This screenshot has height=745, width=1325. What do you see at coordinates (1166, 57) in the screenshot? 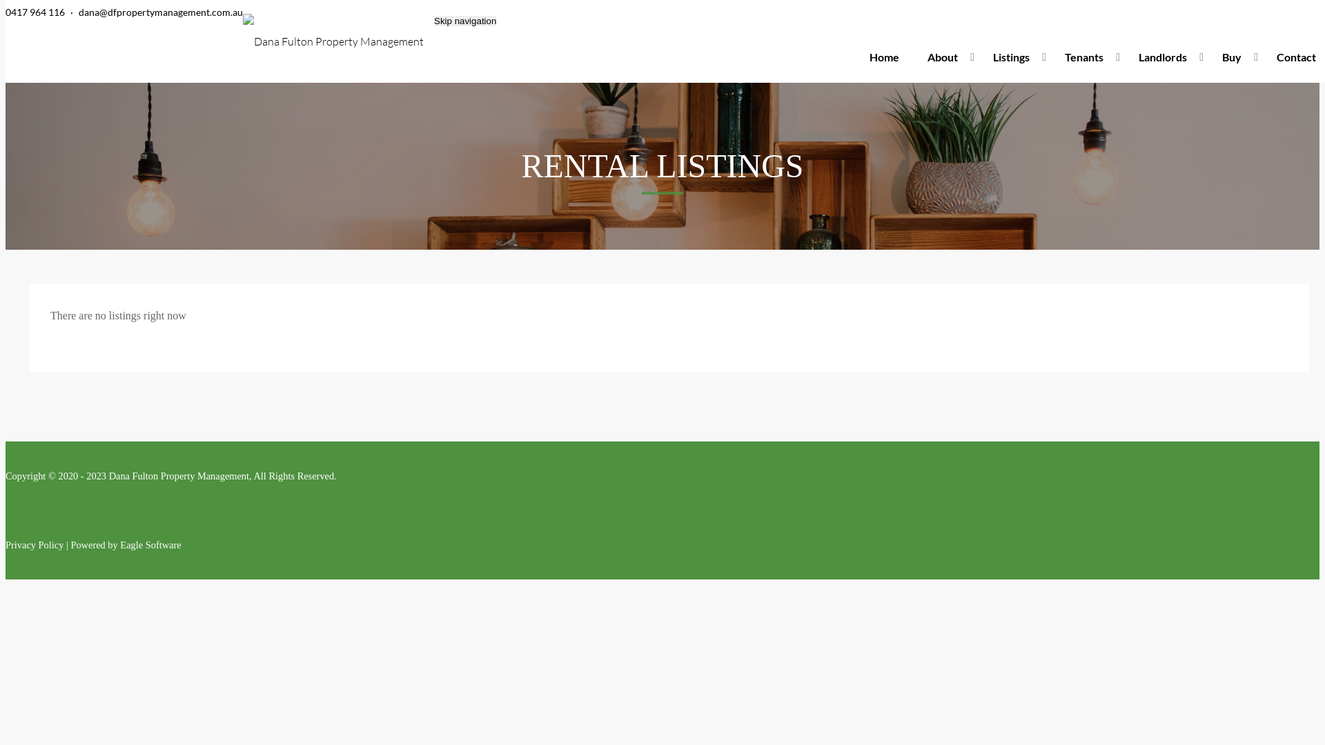
I see `Landlords` at bounding box center [1166, 57].